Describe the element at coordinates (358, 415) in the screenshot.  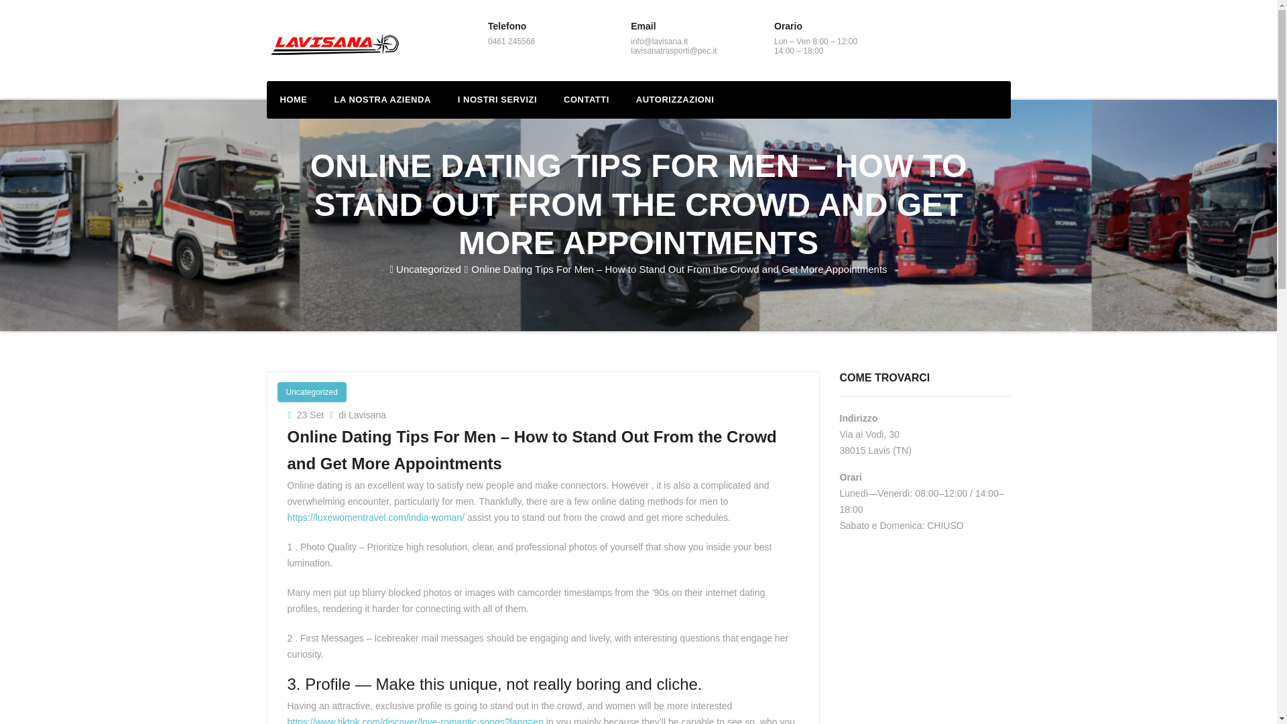
I see `di Lavisana` at that location.